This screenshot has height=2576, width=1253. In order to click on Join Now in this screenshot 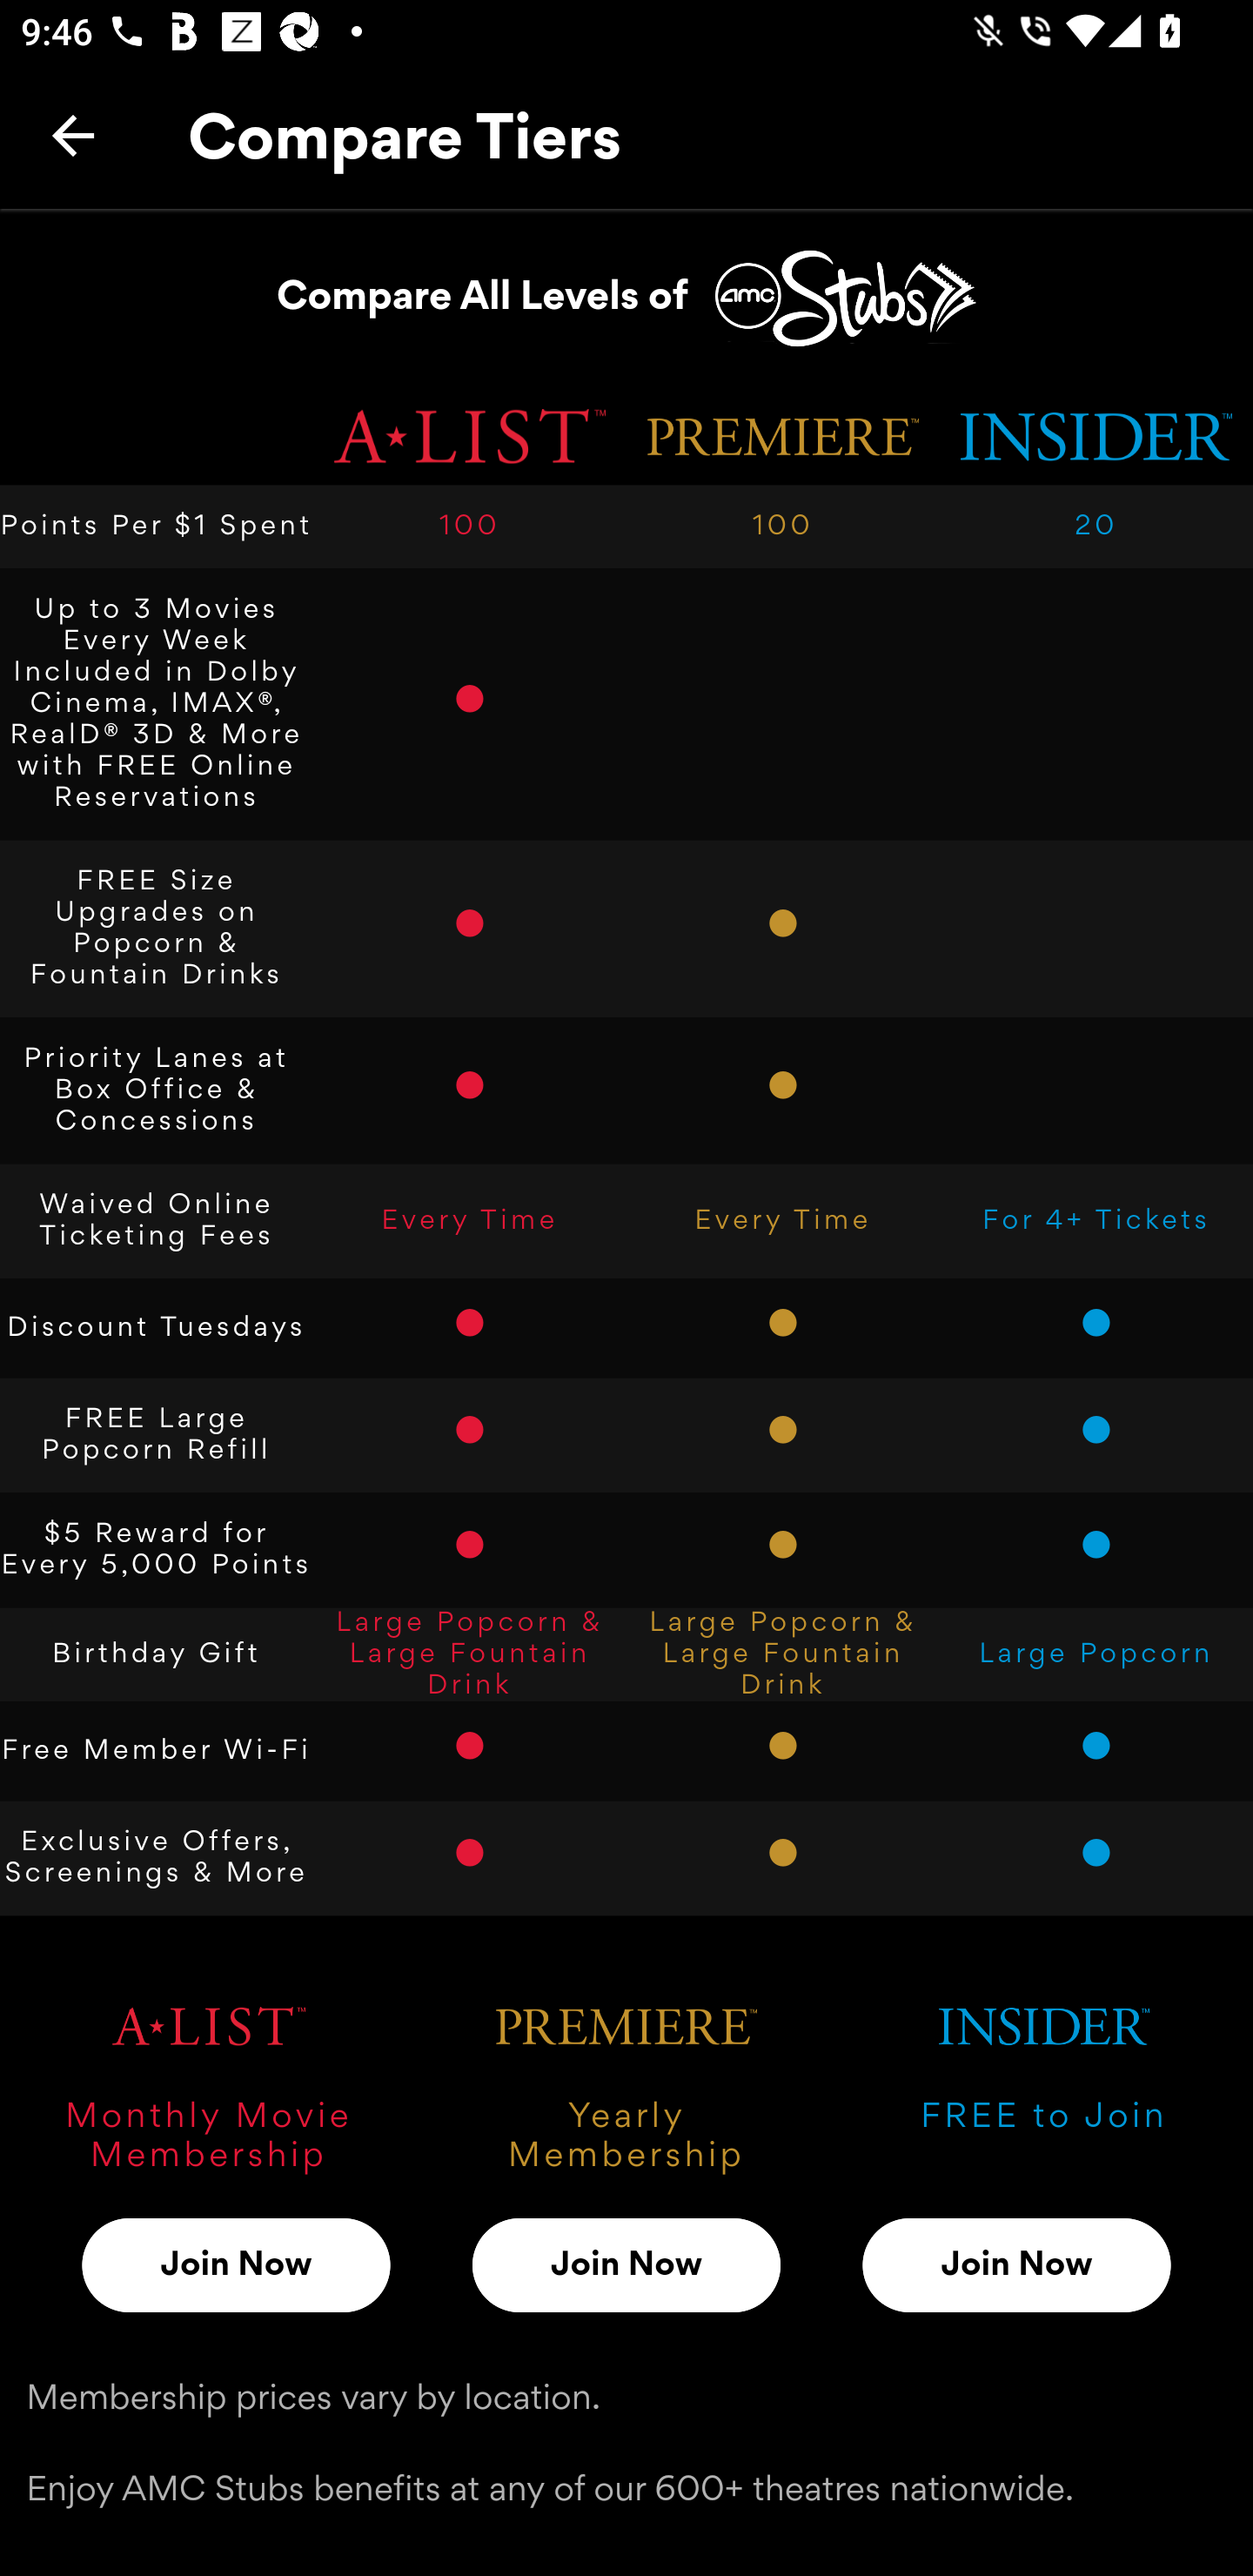, I will do `click(1017, 2264)`.